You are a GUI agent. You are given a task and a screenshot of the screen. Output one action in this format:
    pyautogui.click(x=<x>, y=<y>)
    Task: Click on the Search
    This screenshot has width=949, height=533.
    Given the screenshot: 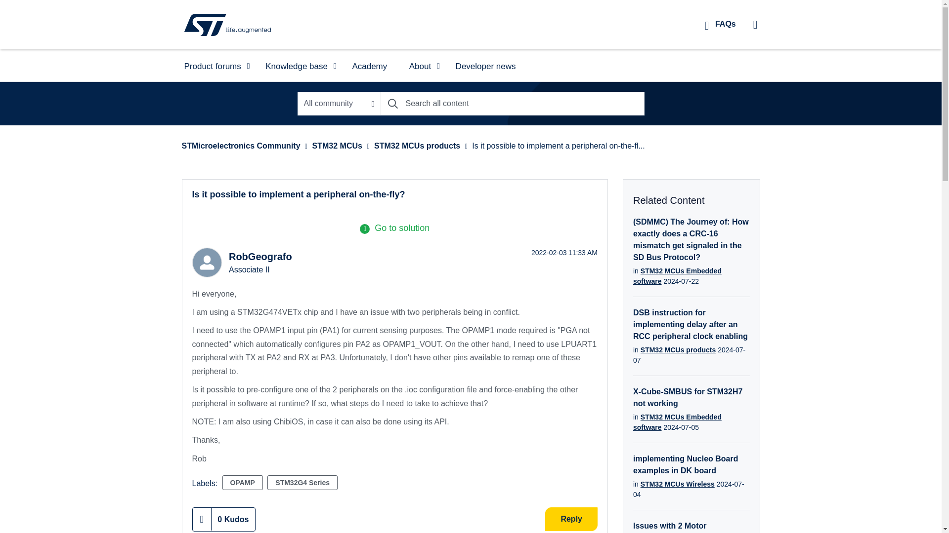 What is the action you would take?
    pyautogui.click(x=392, y=104)
    